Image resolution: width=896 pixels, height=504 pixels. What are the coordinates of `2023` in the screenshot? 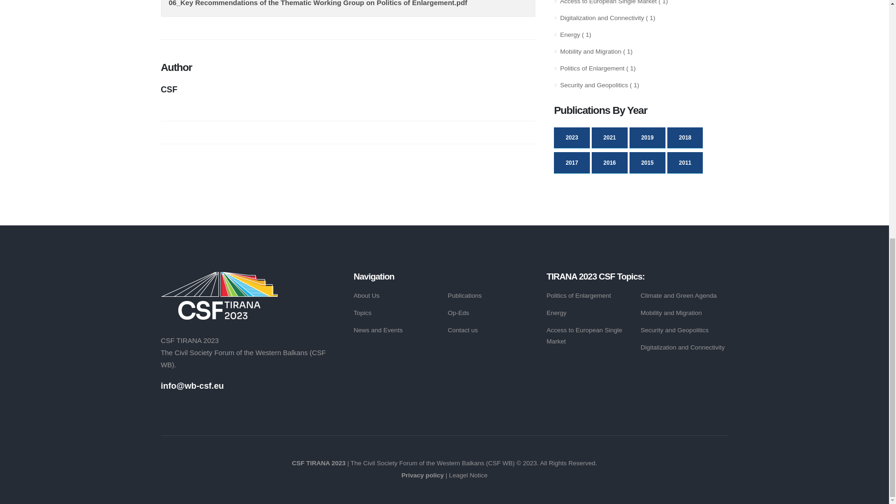 It's located at (571, 137).